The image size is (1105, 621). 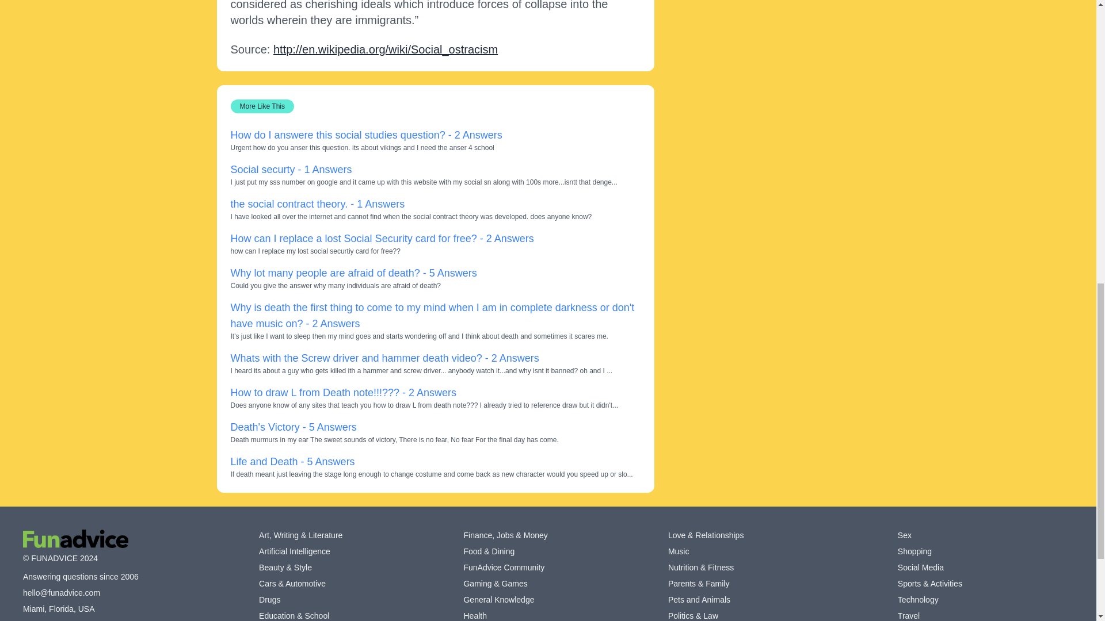 What do you see at coordinates (365, 135) in the screenshot?
I see `How do I answere this social studies question? - 2 Answers` at bounding box center [365, 135].